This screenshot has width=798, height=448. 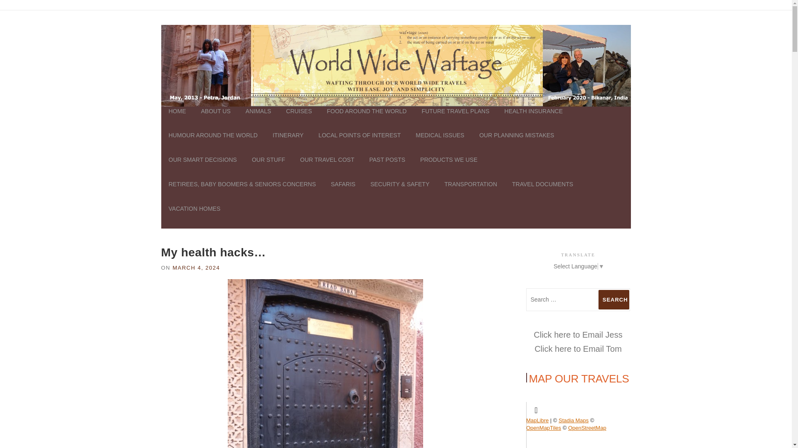 What do you see at coordinates (288, 143) in the screenshot?
I see `ITINERARY` at bounding box center [288, 143].